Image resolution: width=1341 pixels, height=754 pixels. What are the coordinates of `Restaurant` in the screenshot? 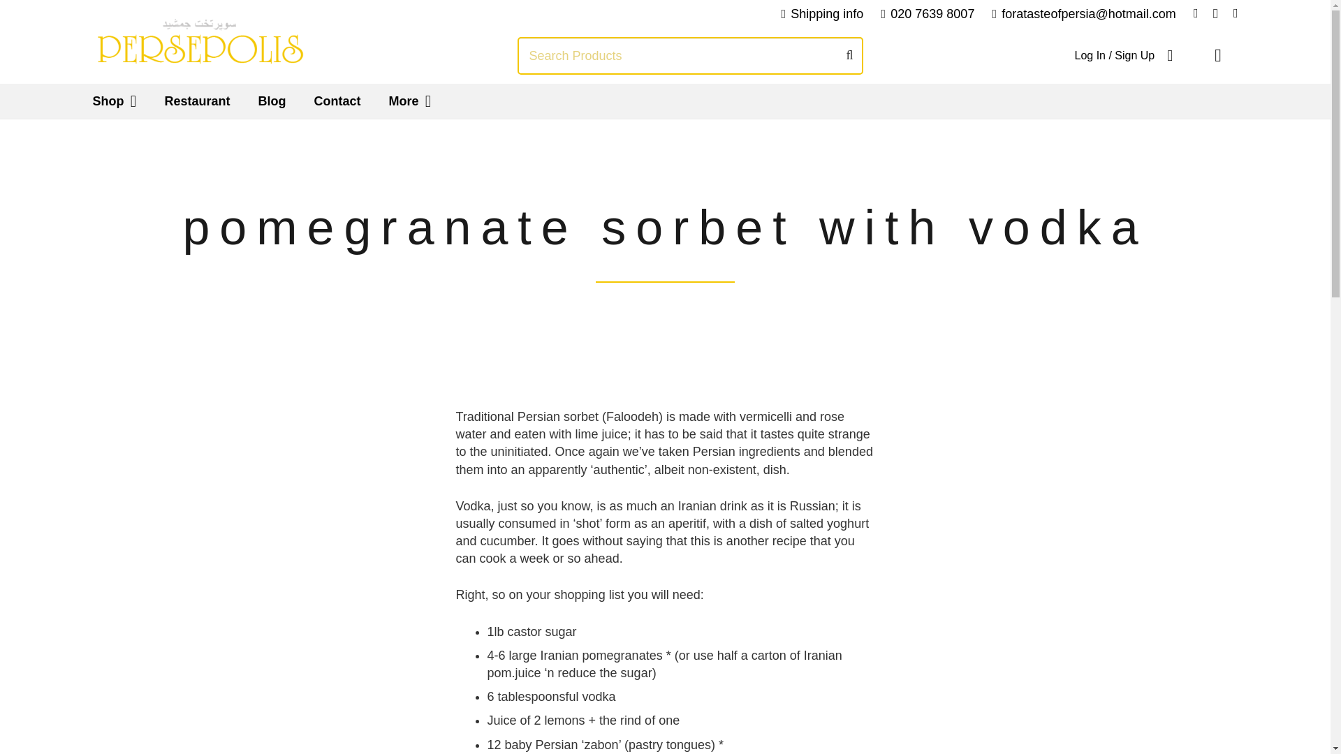 It's located at (197, 101).